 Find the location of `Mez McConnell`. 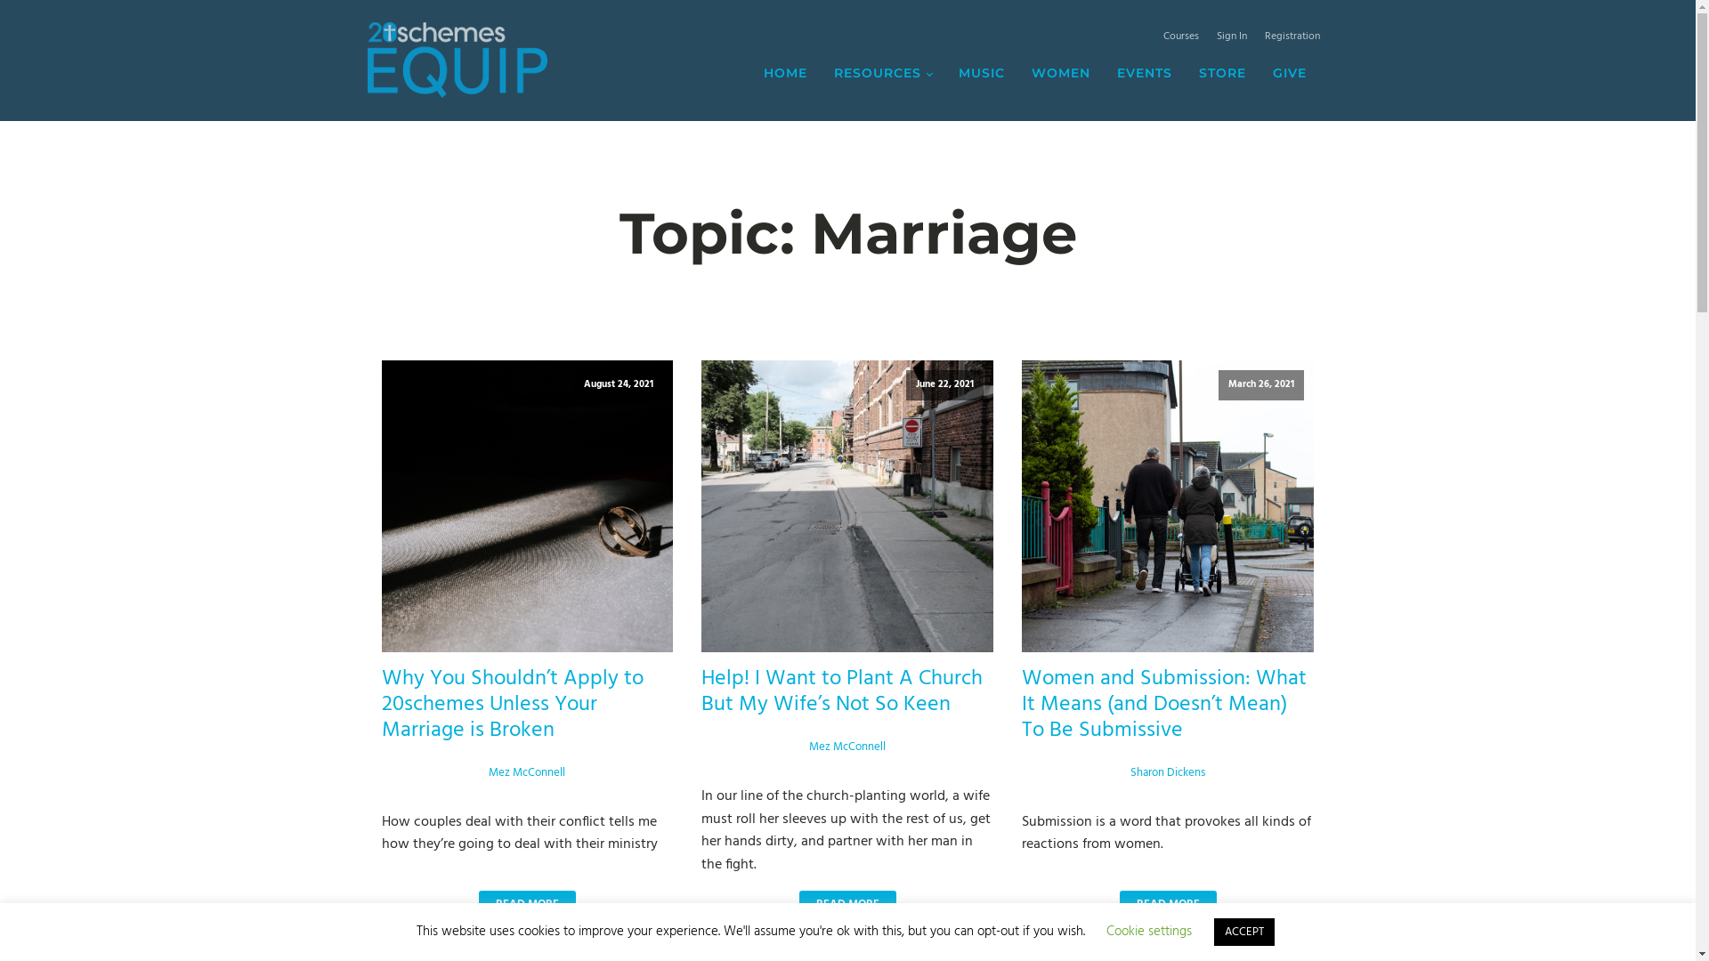

Mez McConnell is located at coordinates (527, 772).